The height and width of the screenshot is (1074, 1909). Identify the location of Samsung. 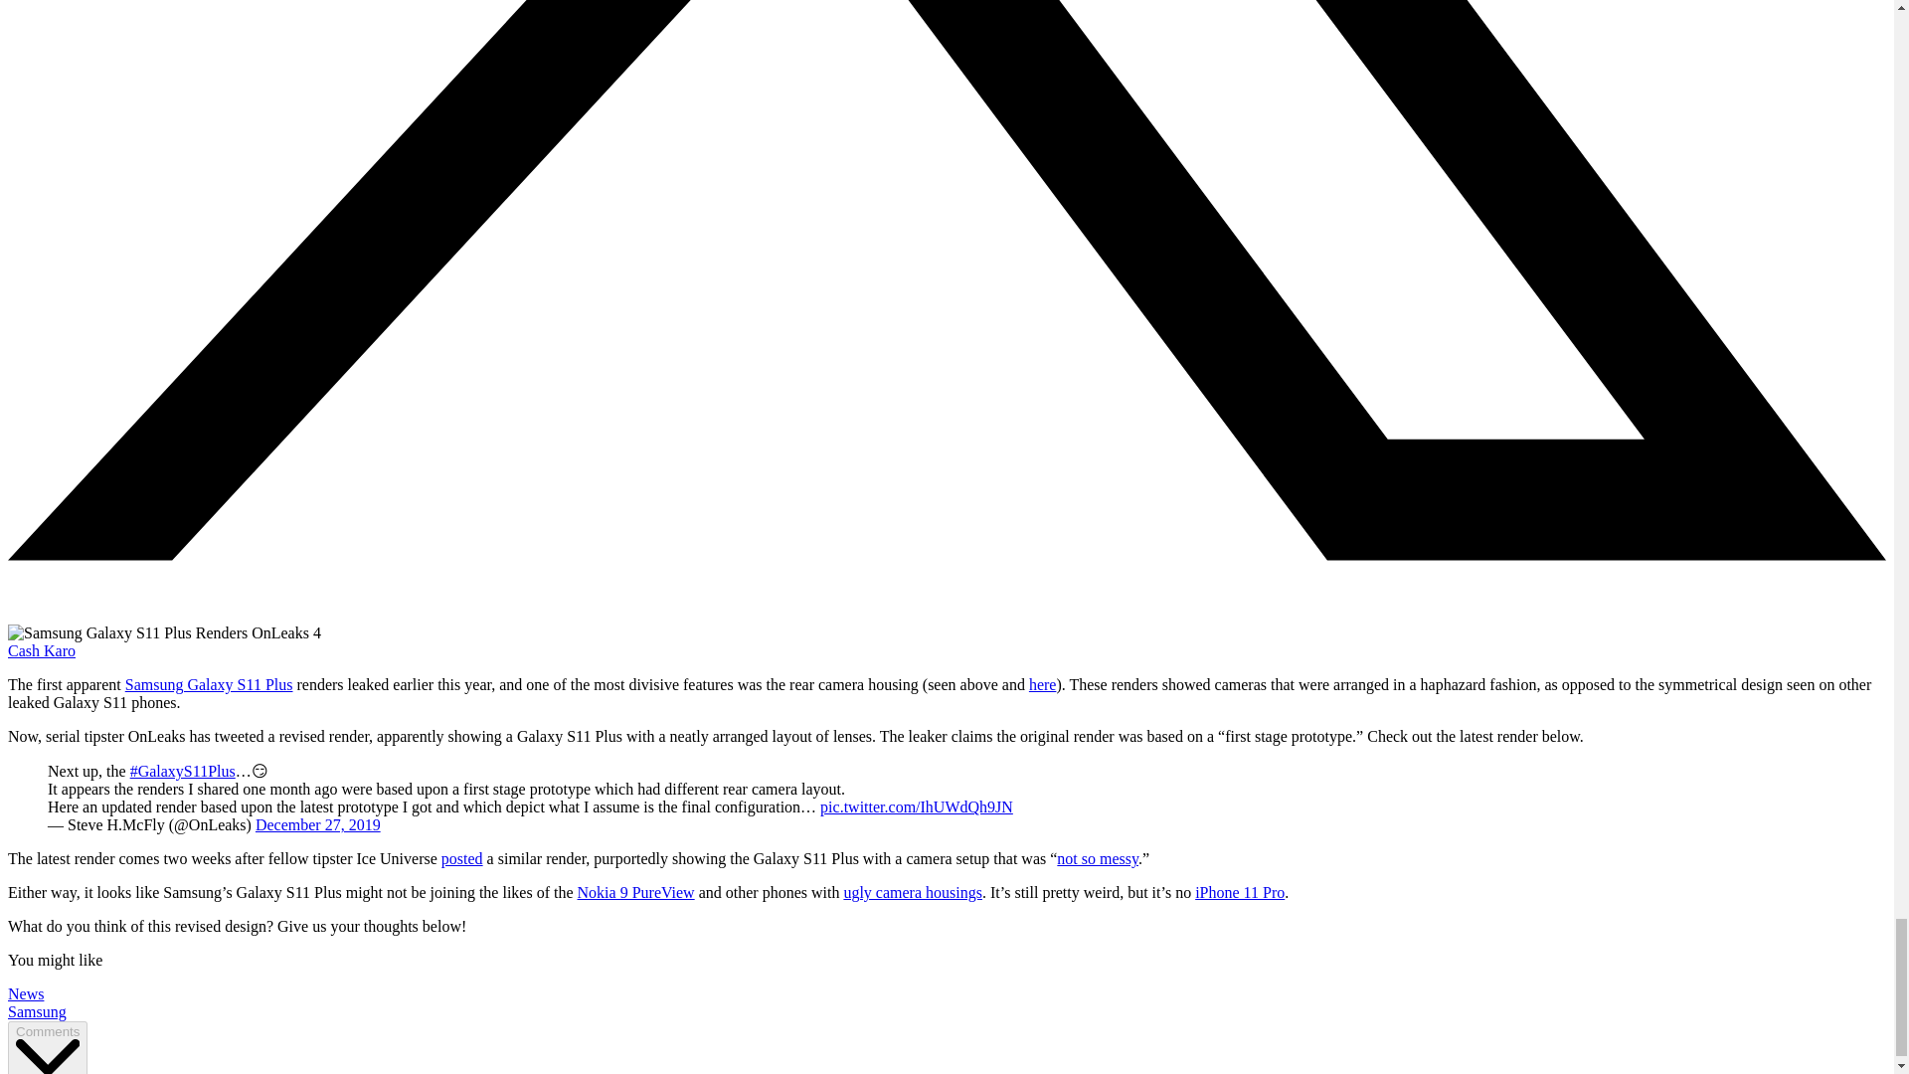
(37, 1011).